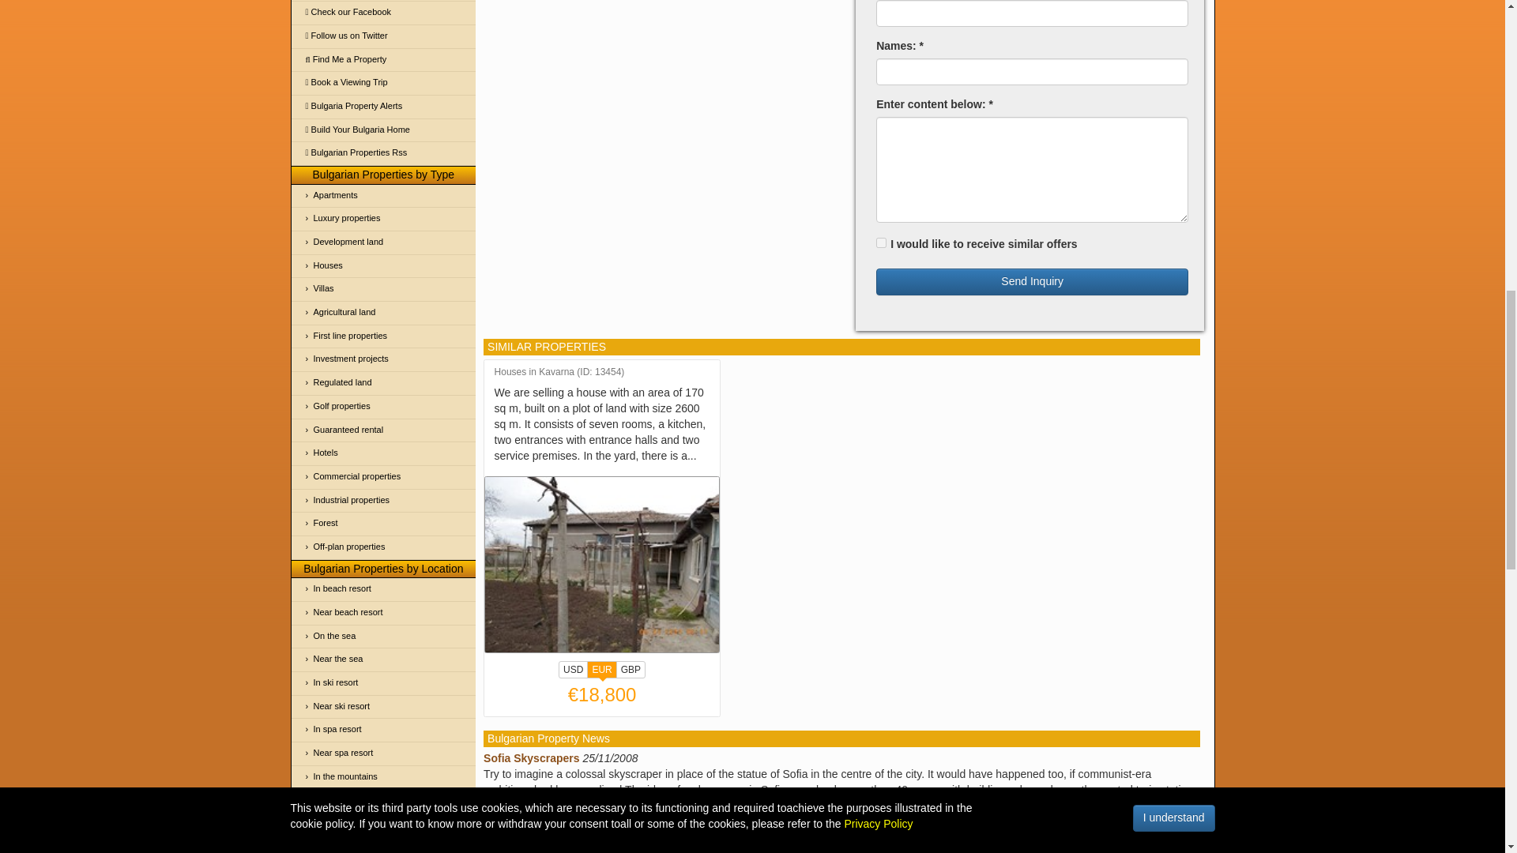 This screenshot has height=853, width=1517. What do you see at coordinates (383, 13) in the screenshot?
I see `Check our Facebook` at bounding box center [383, 13].